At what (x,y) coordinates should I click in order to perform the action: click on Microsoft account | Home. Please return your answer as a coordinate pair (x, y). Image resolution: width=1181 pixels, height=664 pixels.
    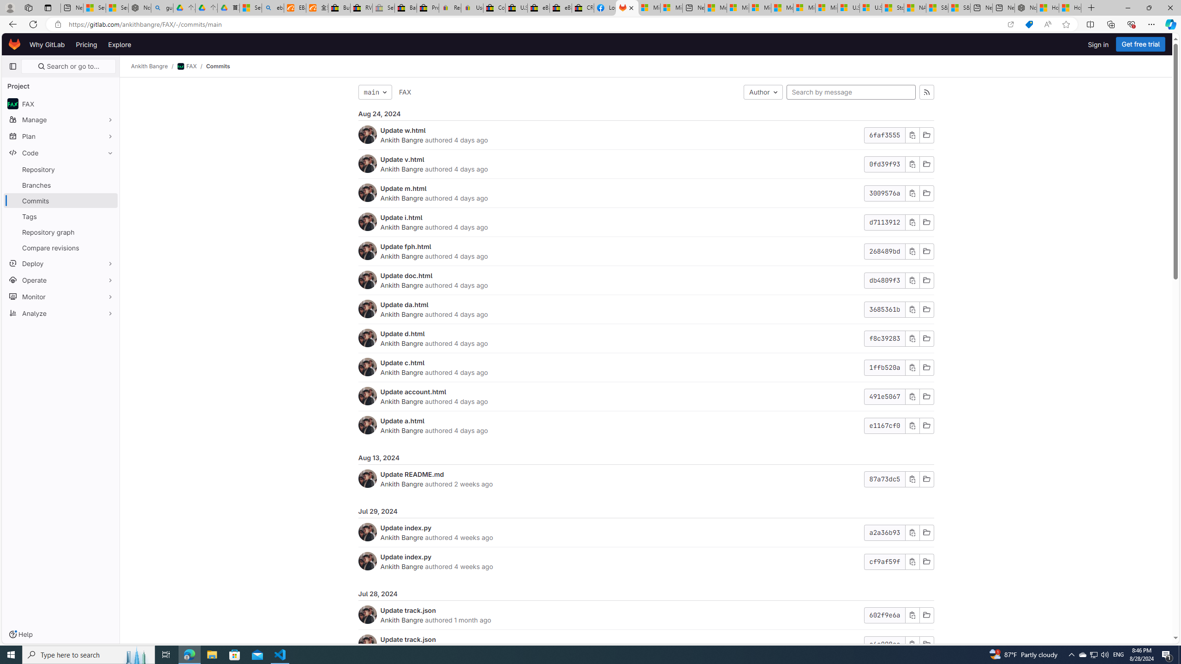
    Looking at the image, I should click on (760, 8).